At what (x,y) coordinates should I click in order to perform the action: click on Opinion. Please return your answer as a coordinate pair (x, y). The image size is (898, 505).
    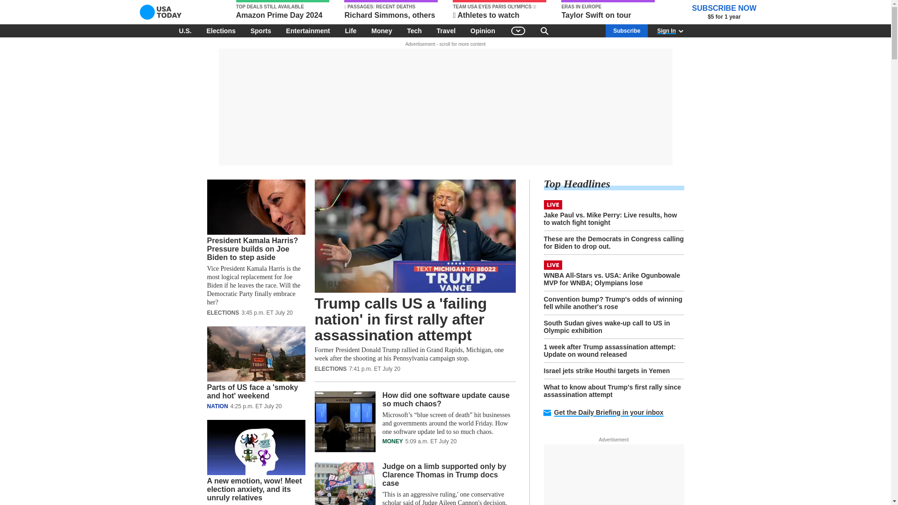
    Looking at the image, I should click on (483, 30).